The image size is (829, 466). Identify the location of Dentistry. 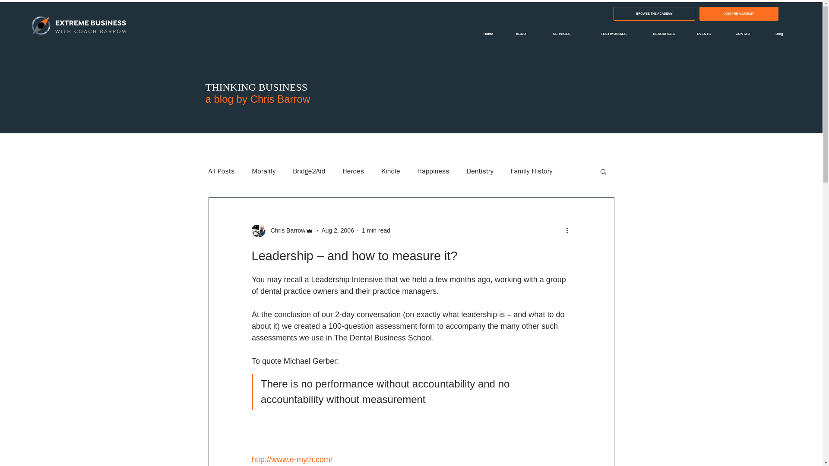
(480, 171).